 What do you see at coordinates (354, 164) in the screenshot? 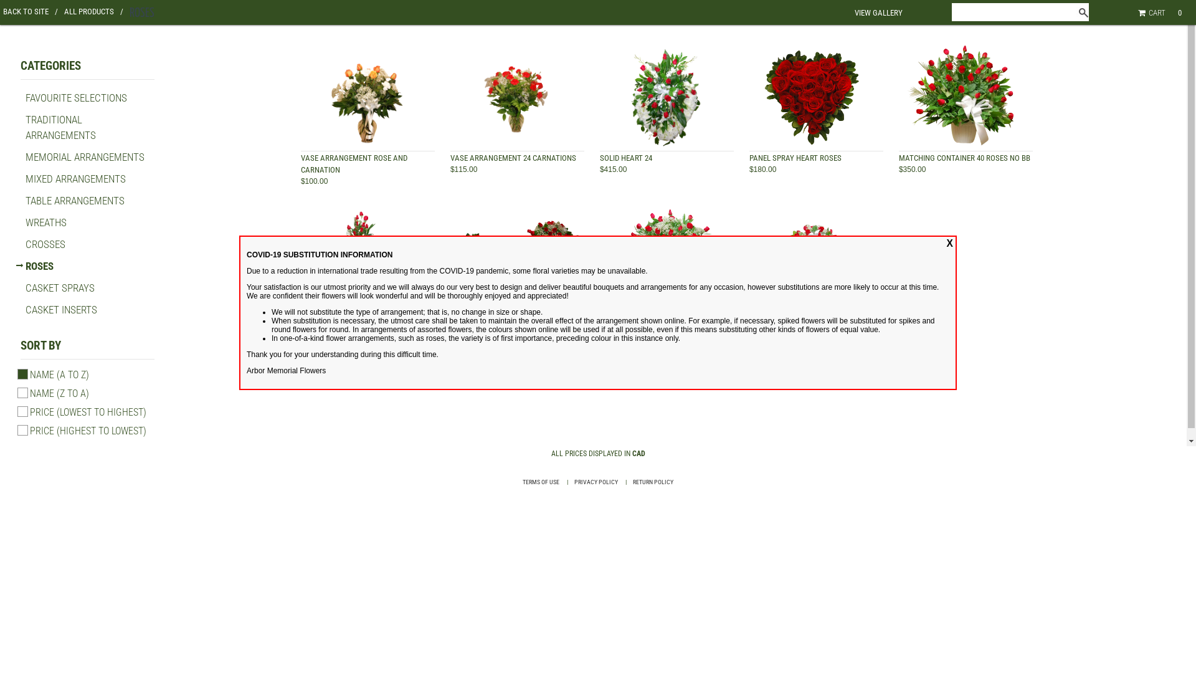
I see `VASE ARRANGEMENT ROSE AND CARNATION` at bounding box center [354, 164].